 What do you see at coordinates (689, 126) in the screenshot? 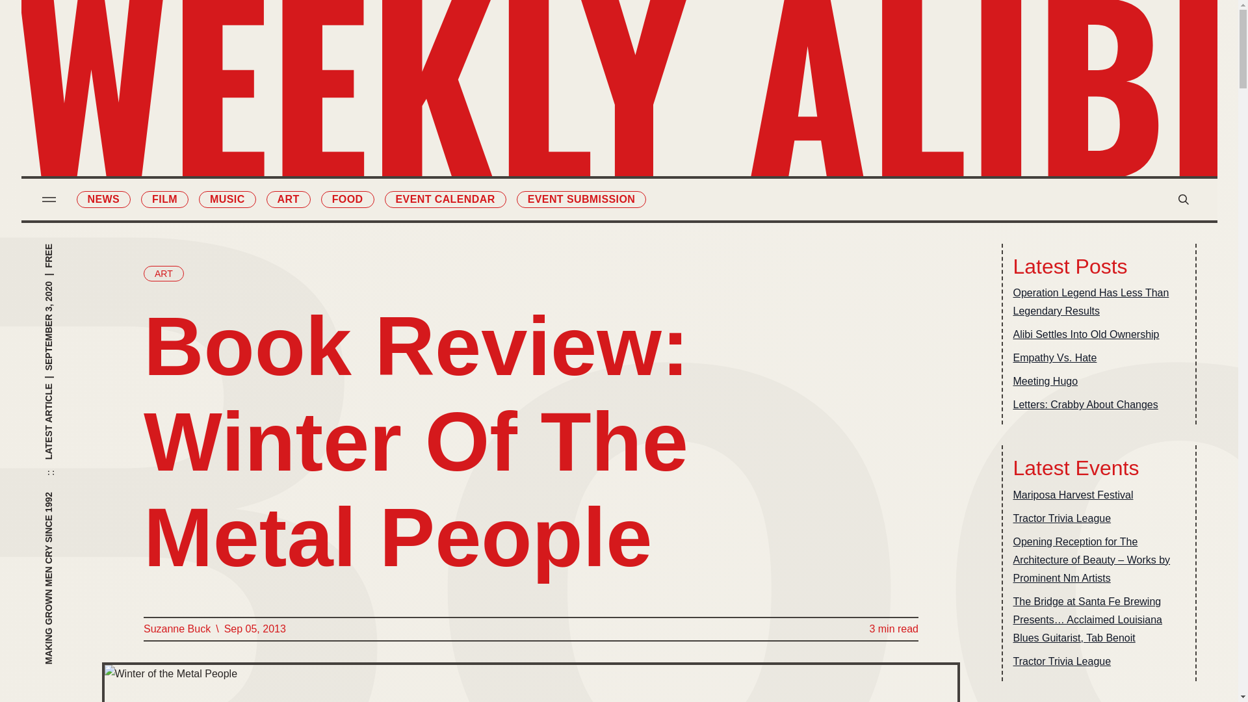
I see `EVENTS` at bounding box center [689, 126].